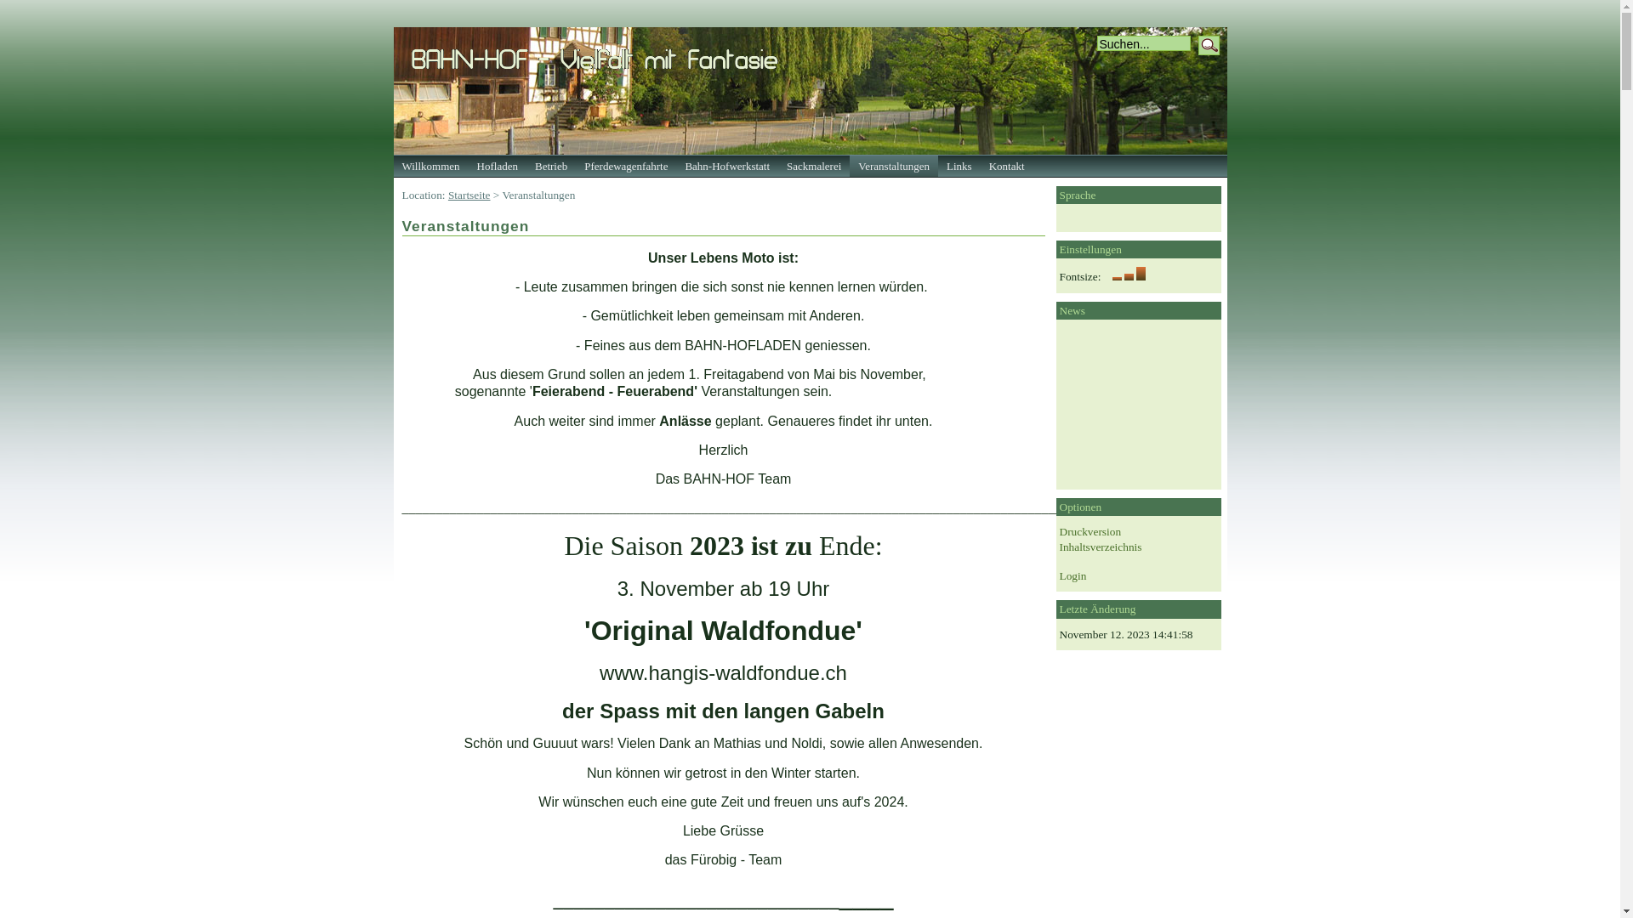  What do you see at coordinates (727, 167) in the screenshot?
I see `Bahn-Hofwerkstatt` at bounding box center [727, 167].